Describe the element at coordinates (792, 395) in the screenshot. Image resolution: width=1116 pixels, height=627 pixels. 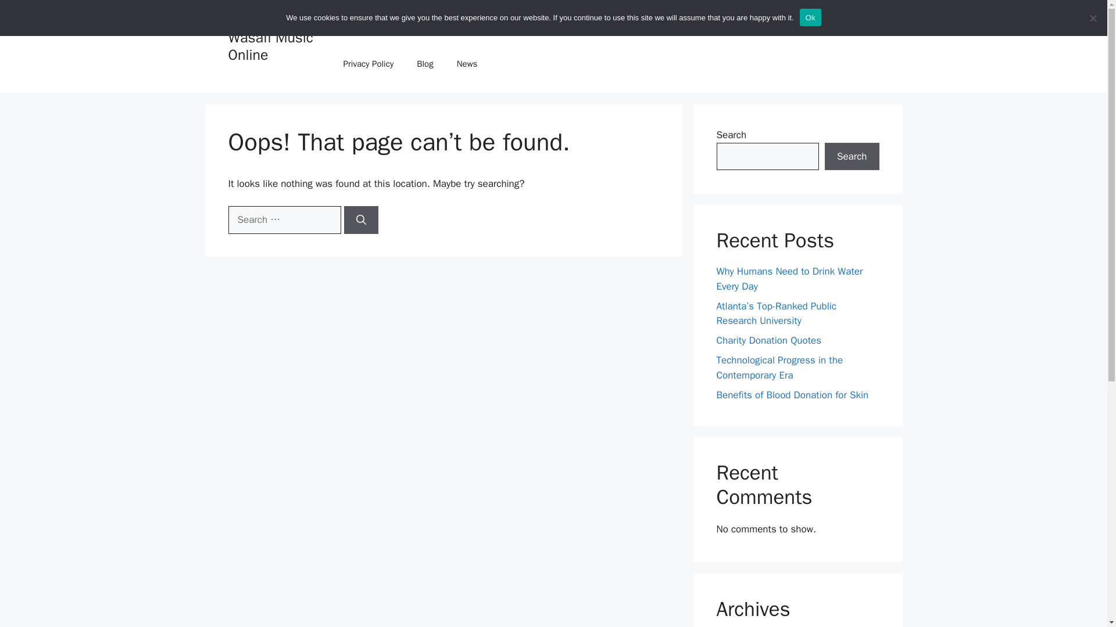
I see `Benefits of Blood Donation for Skin` at that location.